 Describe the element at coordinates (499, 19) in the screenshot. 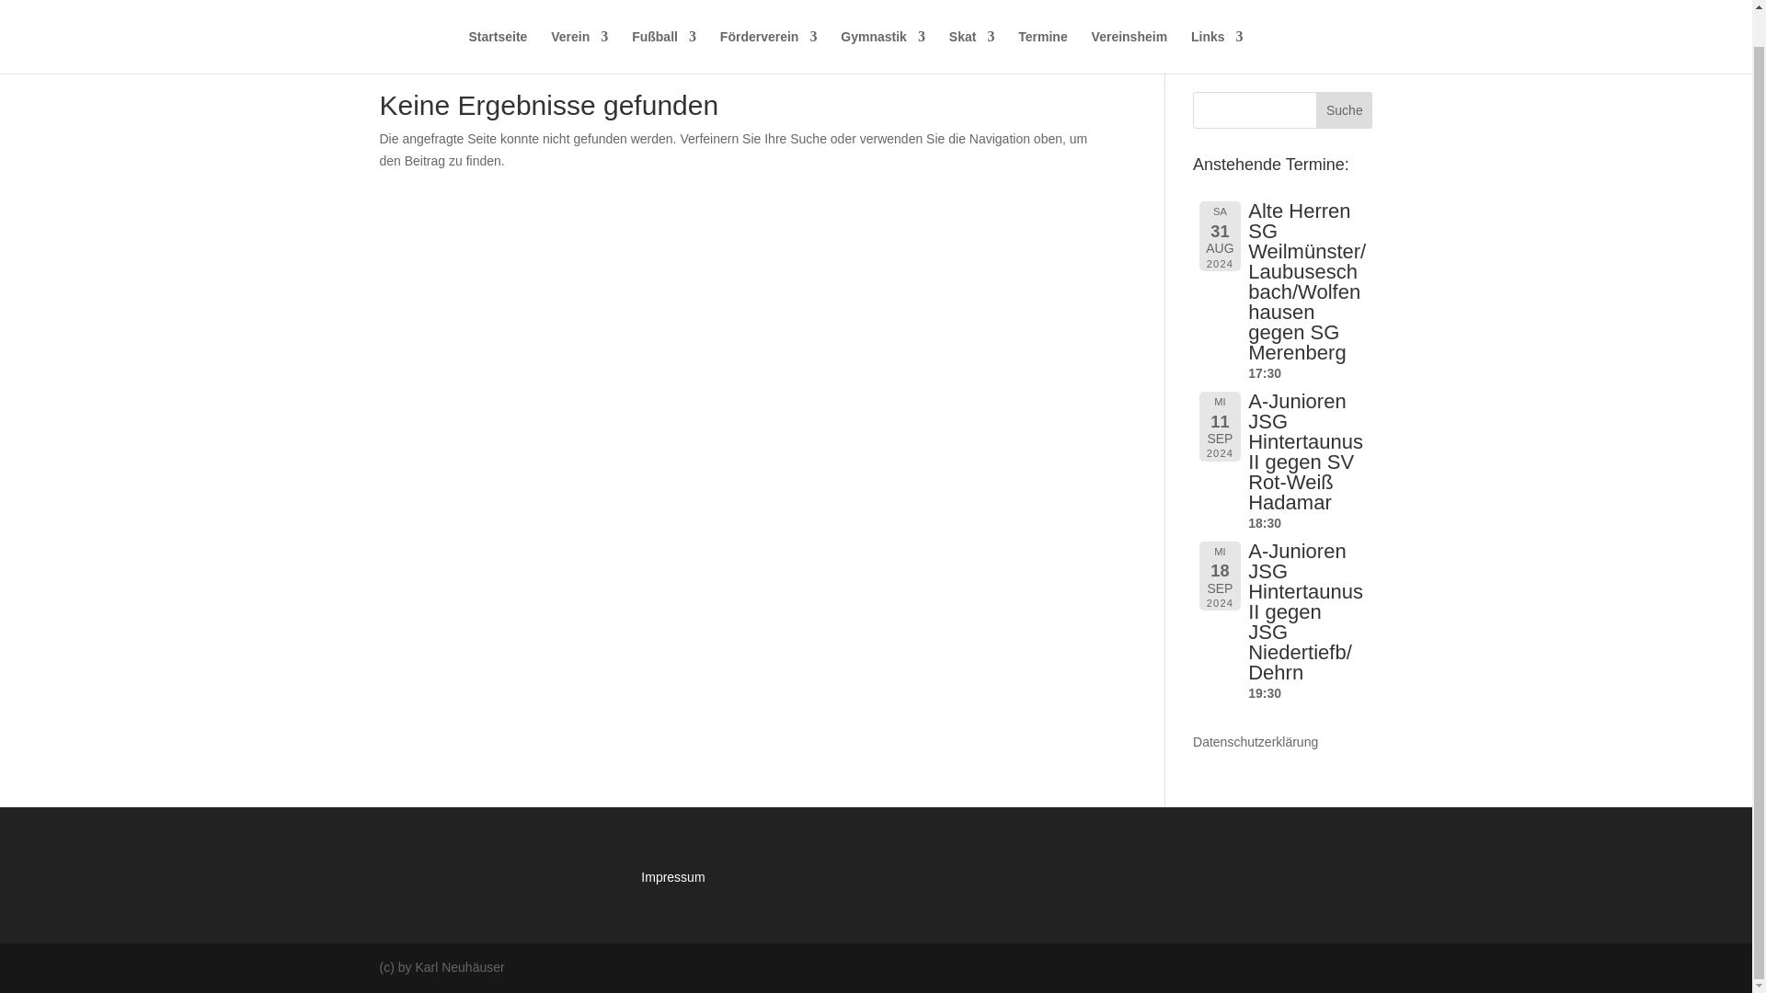

I see `Startseite` at that location.